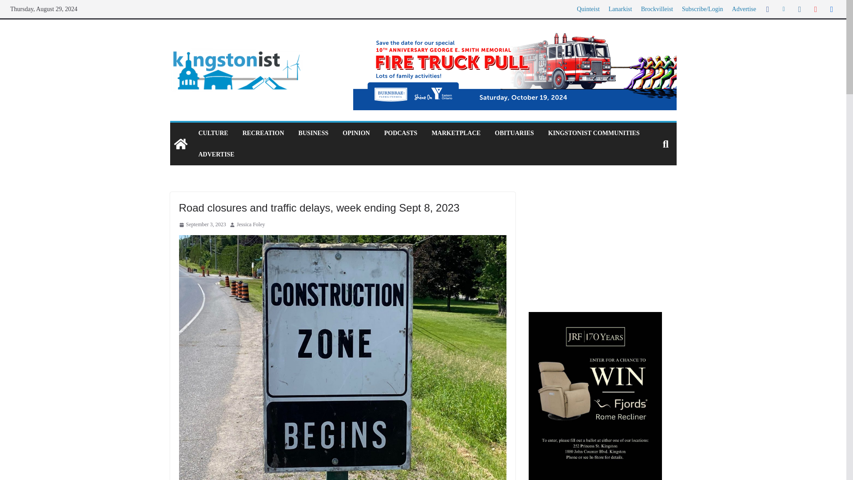 Image resolution: width=853 pixels, height=480 pixels. I want to click on ADVERTISE, so click(216, 154).